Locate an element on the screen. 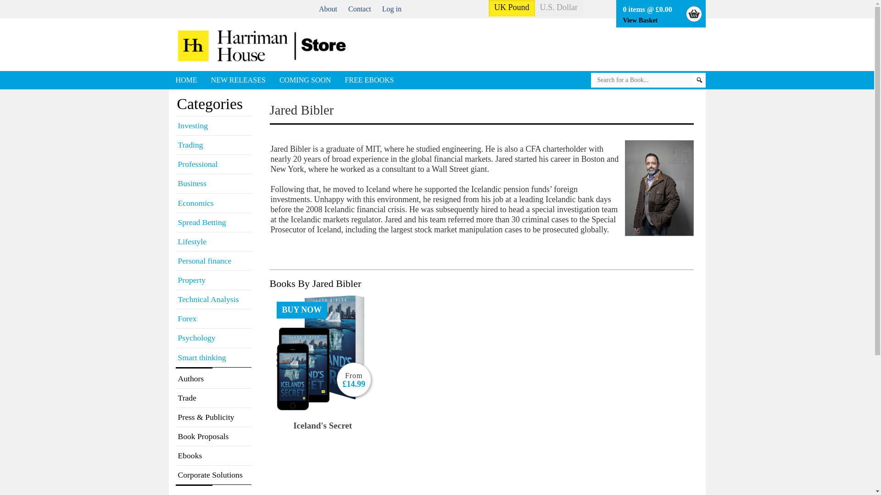  Business is located at coordinates (213, 183).